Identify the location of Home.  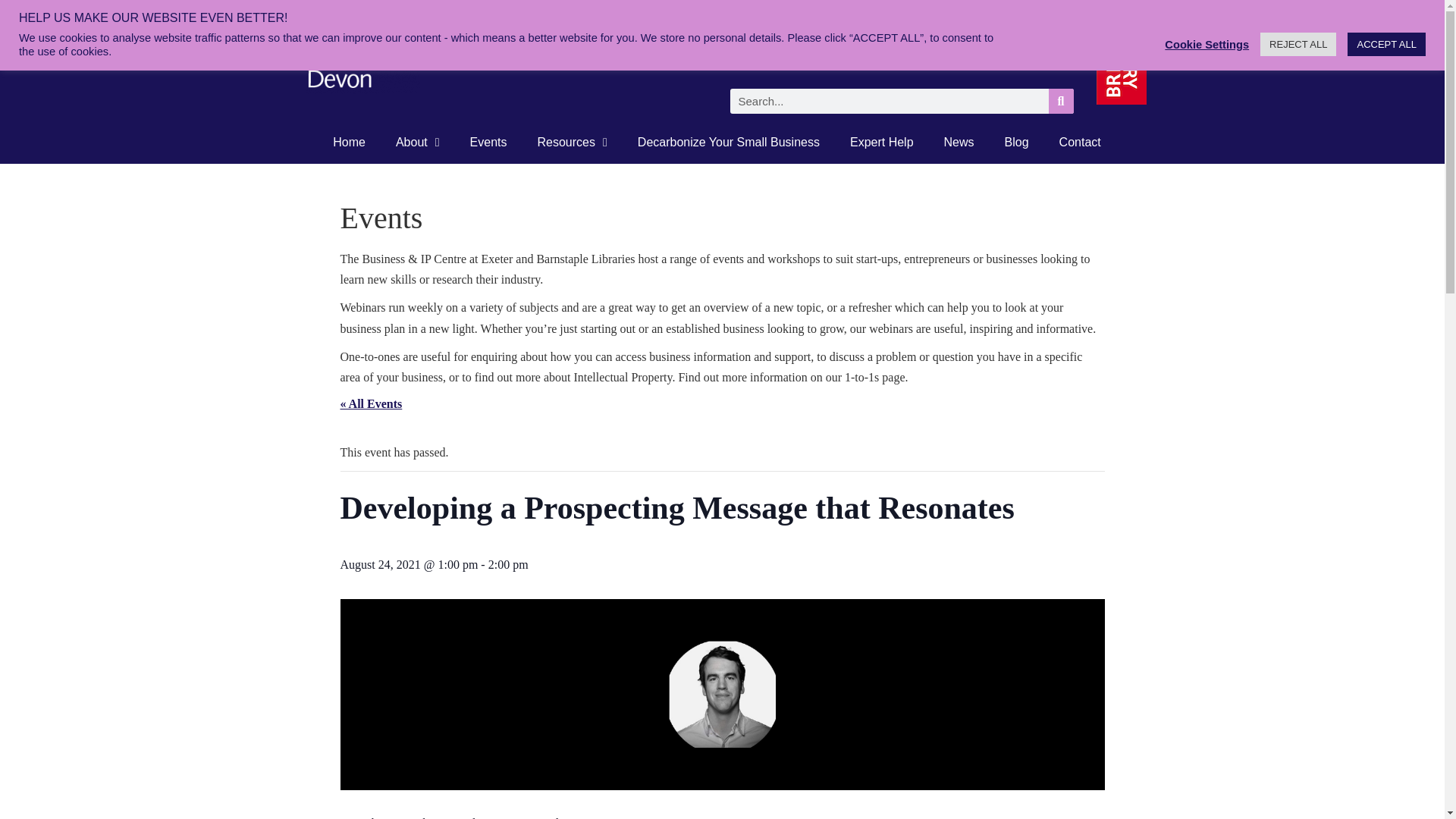
(349, 143).